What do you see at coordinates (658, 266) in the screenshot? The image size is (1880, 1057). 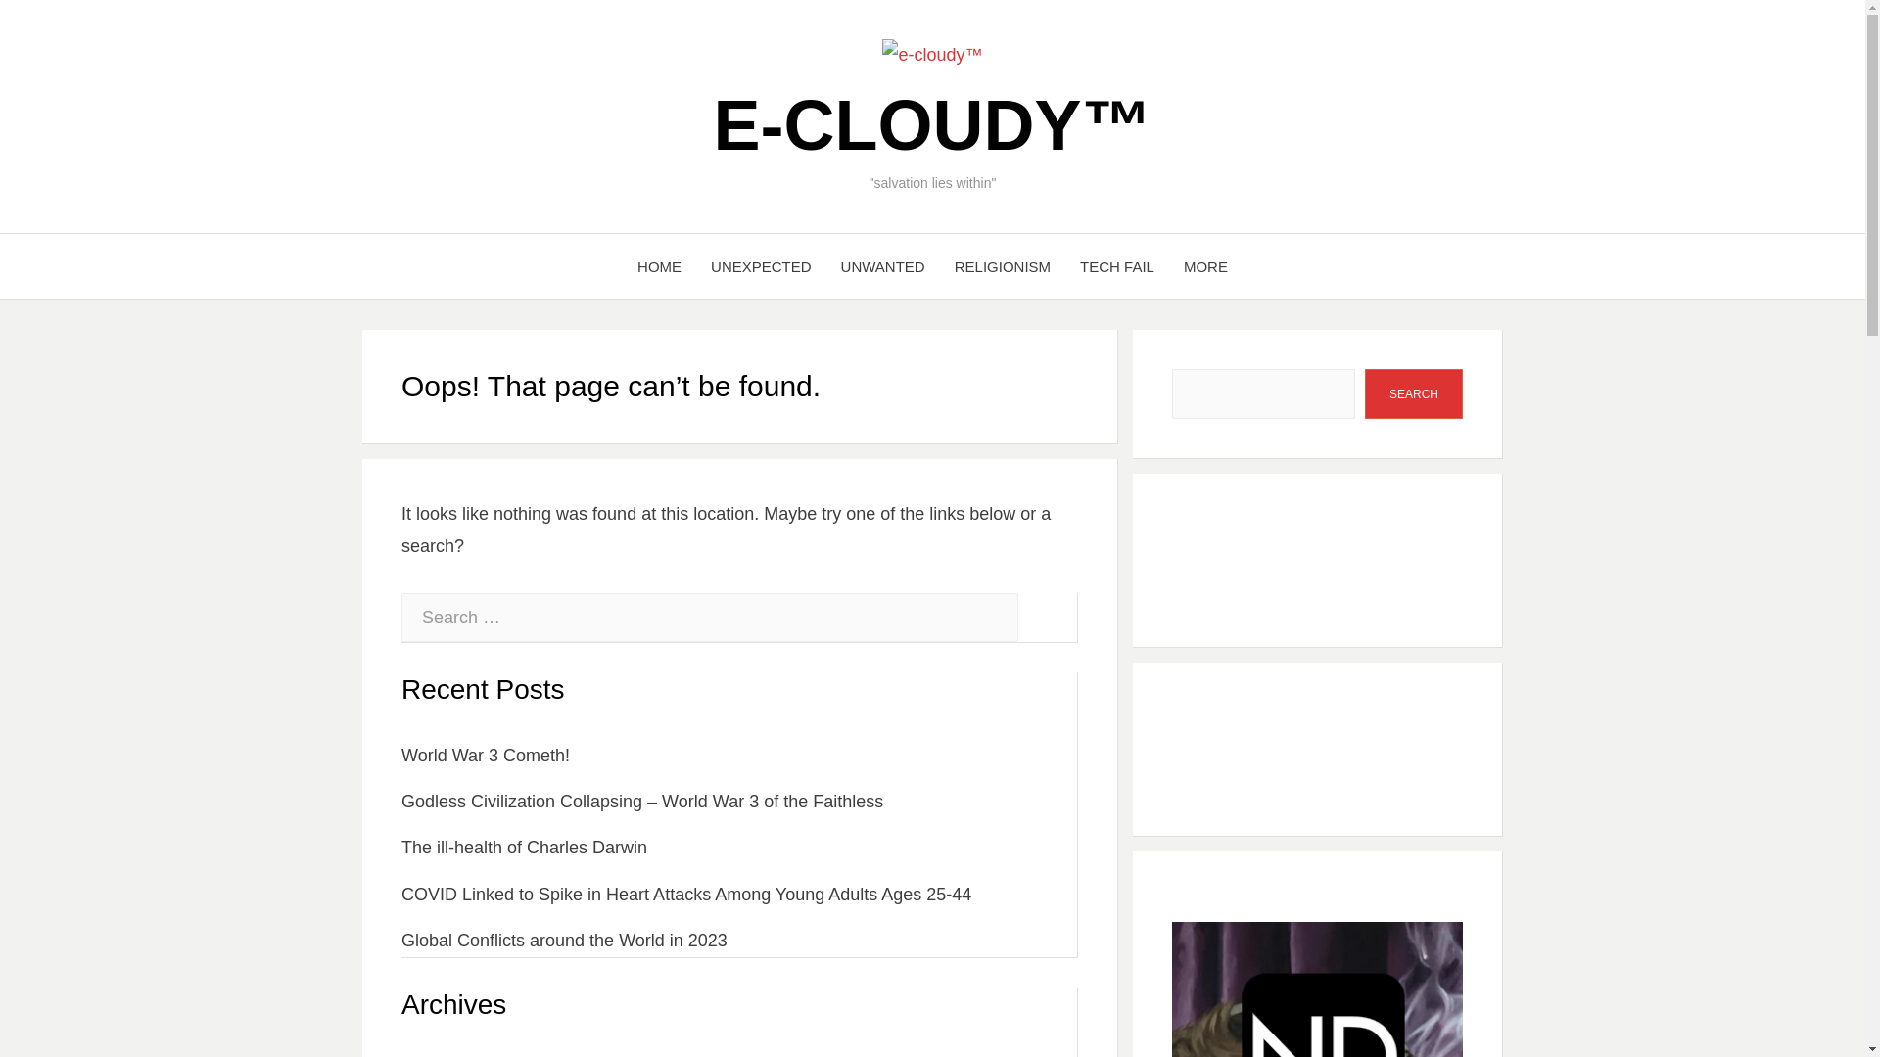 I see `HOME` at bounding box center [658, 266].